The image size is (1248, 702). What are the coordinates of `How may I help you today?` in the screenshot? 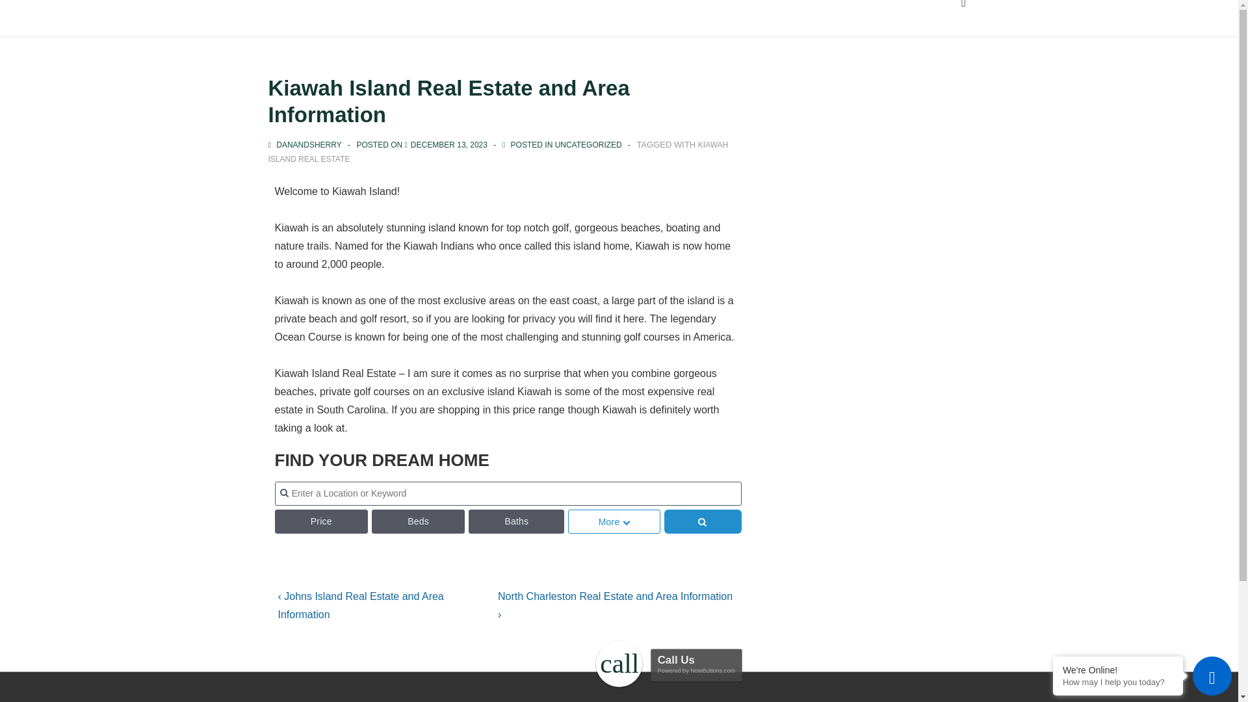 It's located at (1118, 682).